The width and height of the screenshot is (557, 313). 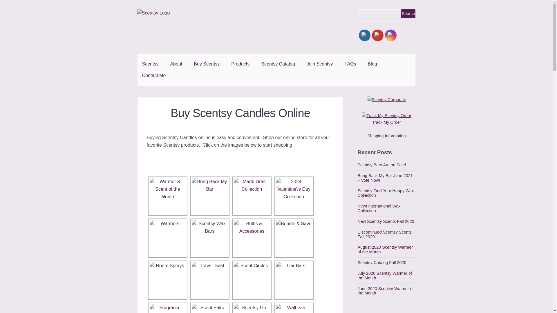 What do you see at coordinates (240, 64) in the screenshot?
I see `Products` at bounding box center [240, 64].